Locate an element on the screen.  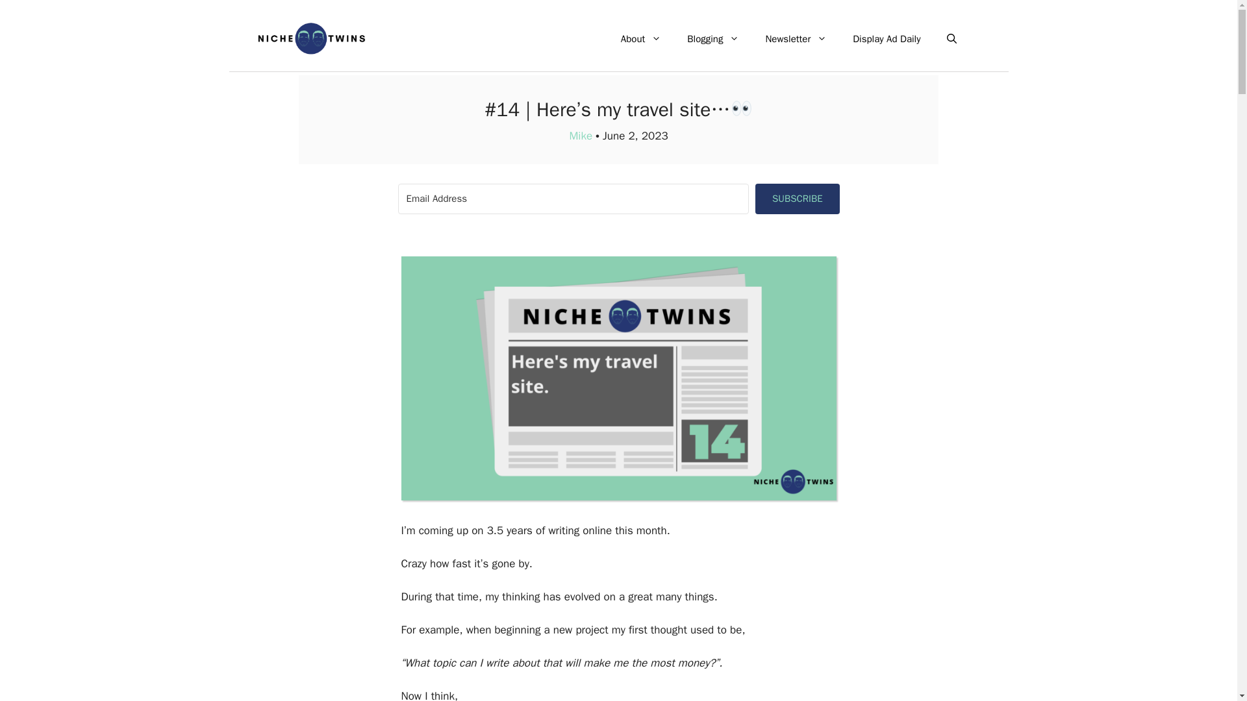
Display Ad Daily is located at coordinates (886, 39).